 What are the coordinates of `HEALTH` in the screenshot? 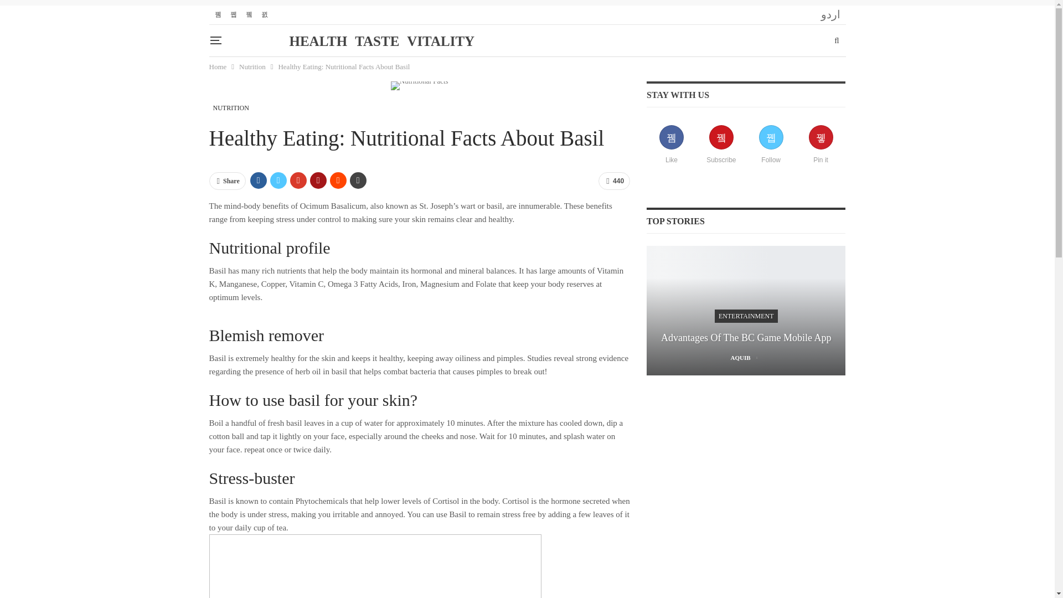 It's located at (319, 41).